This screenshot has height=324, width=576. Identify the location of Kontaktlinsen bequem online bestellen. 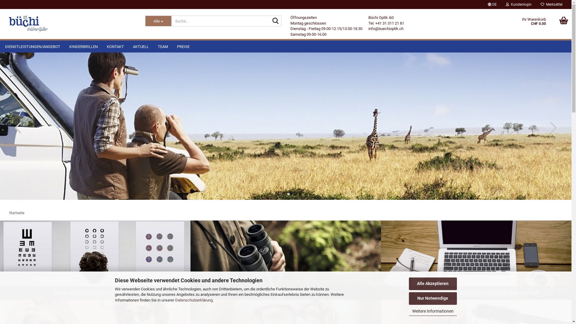
(476, 260).